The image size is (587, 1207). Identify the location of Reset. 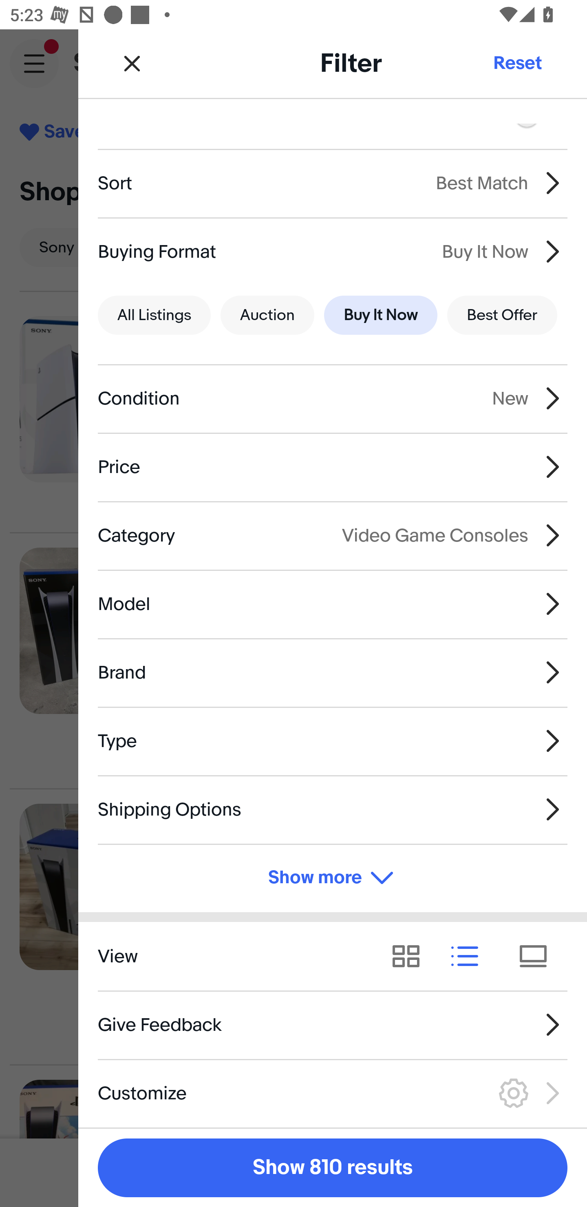
(517, 63).